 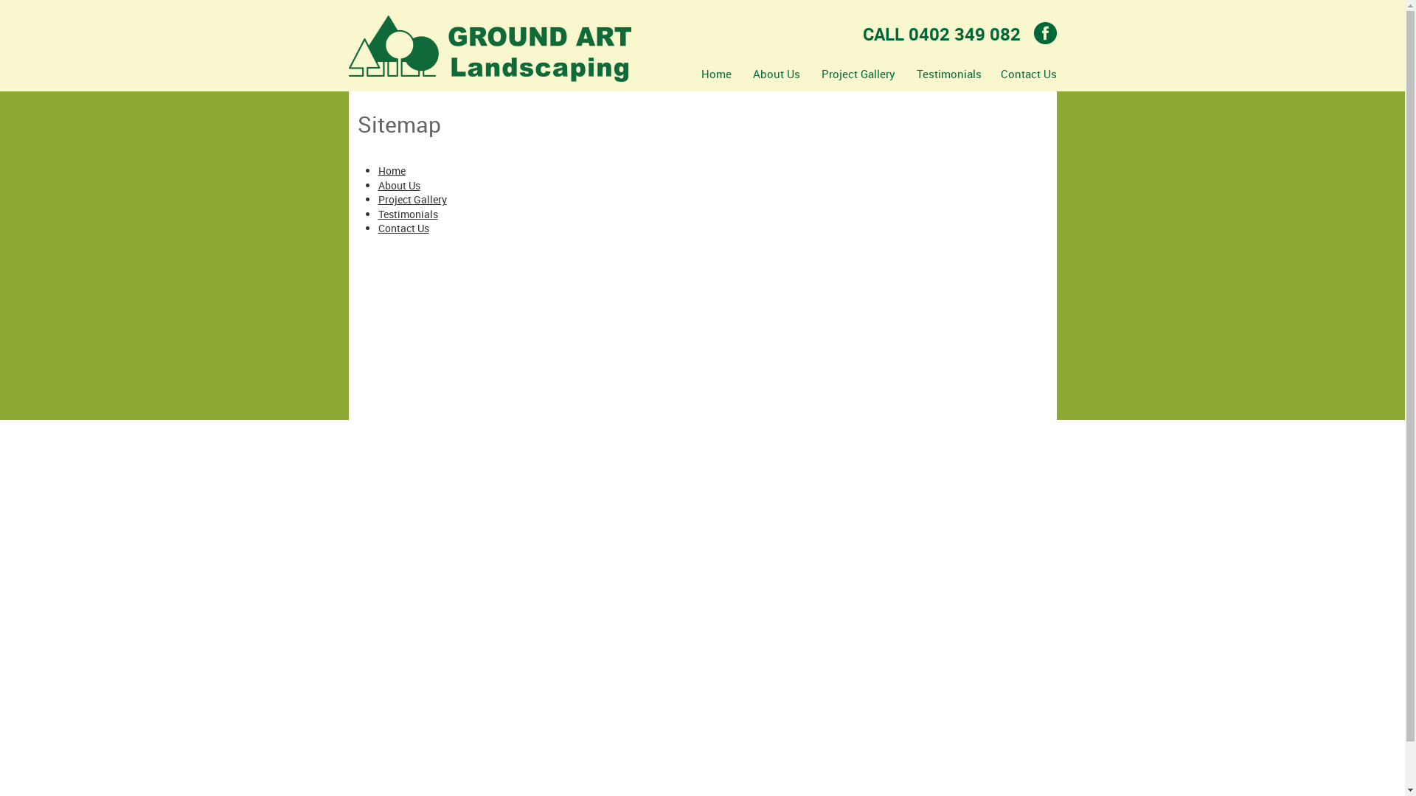 I want to click on Project Gallery, so click(x=412, y=199).